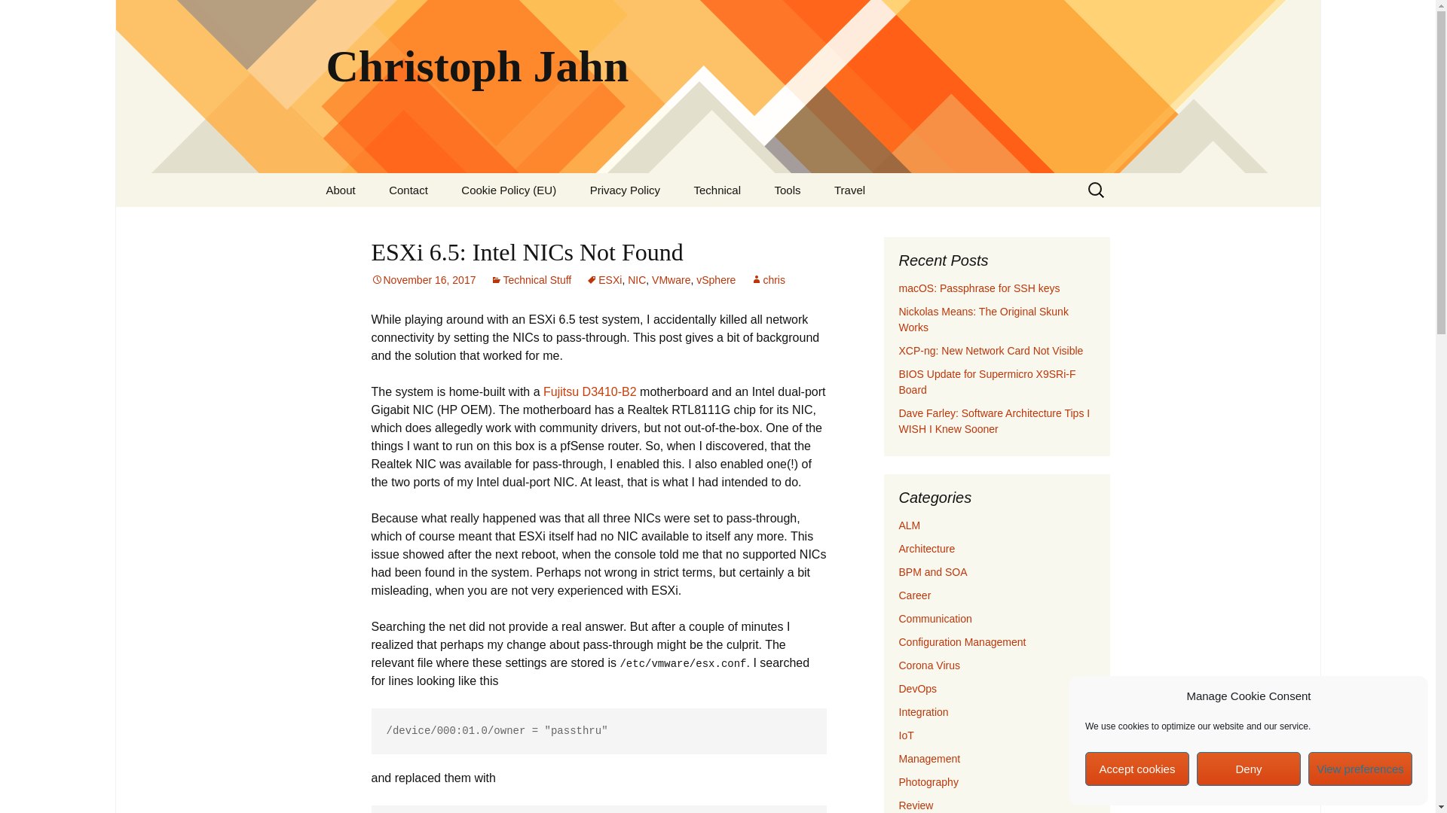 The image size is (1447, 813). I want to click on Technical, so click(717, 190).